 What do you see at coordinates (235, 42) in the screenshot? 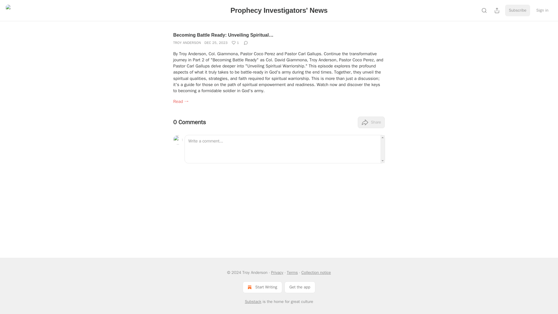
I see `1` at bounding box center [235, 42].